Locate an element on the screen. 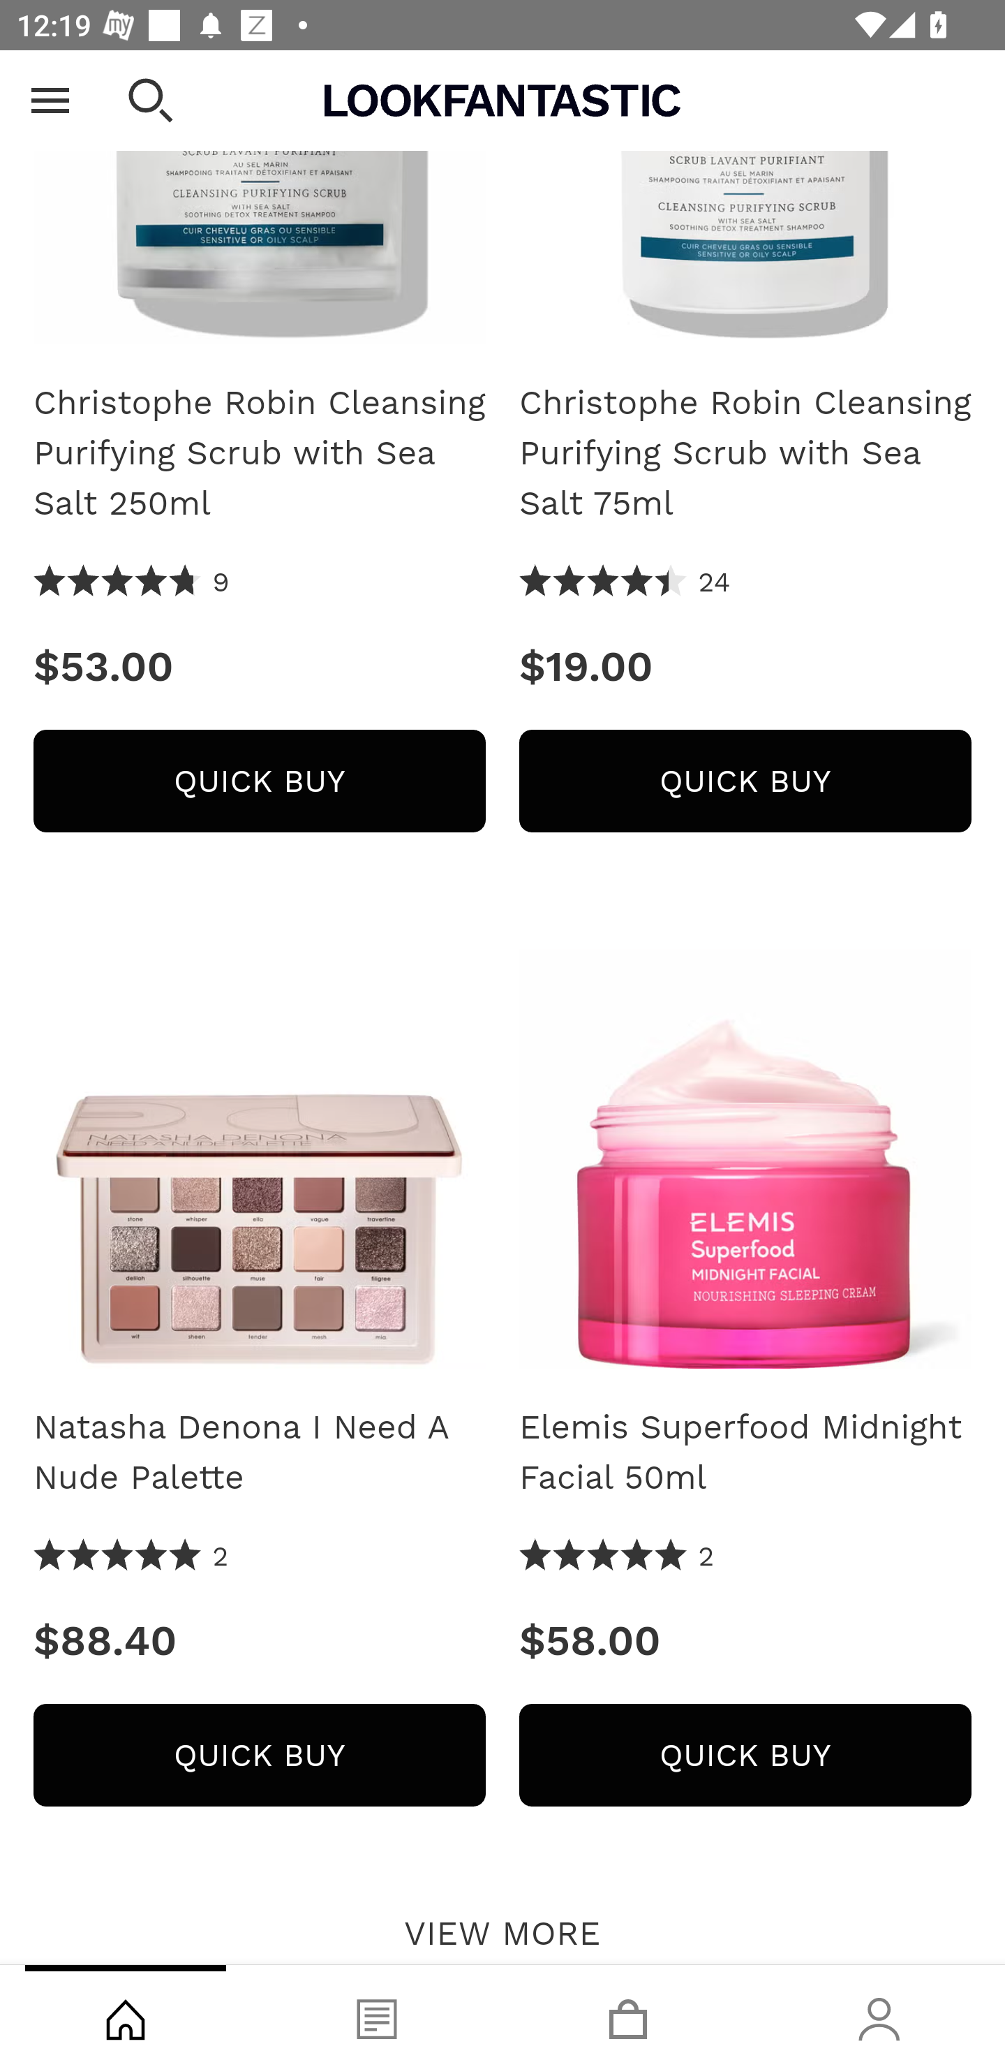 Image resolution: width=1005 pixels, height=2067 pixels. Shop, tab, 1 of 4 is located at coordinates (126, 2016).